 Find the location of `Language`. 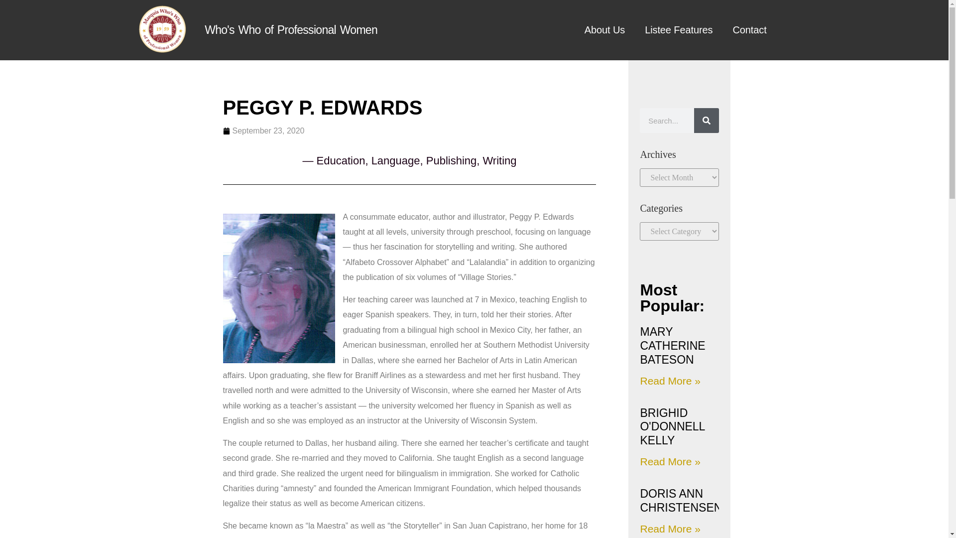

Language is located at coordinates (396, 160).